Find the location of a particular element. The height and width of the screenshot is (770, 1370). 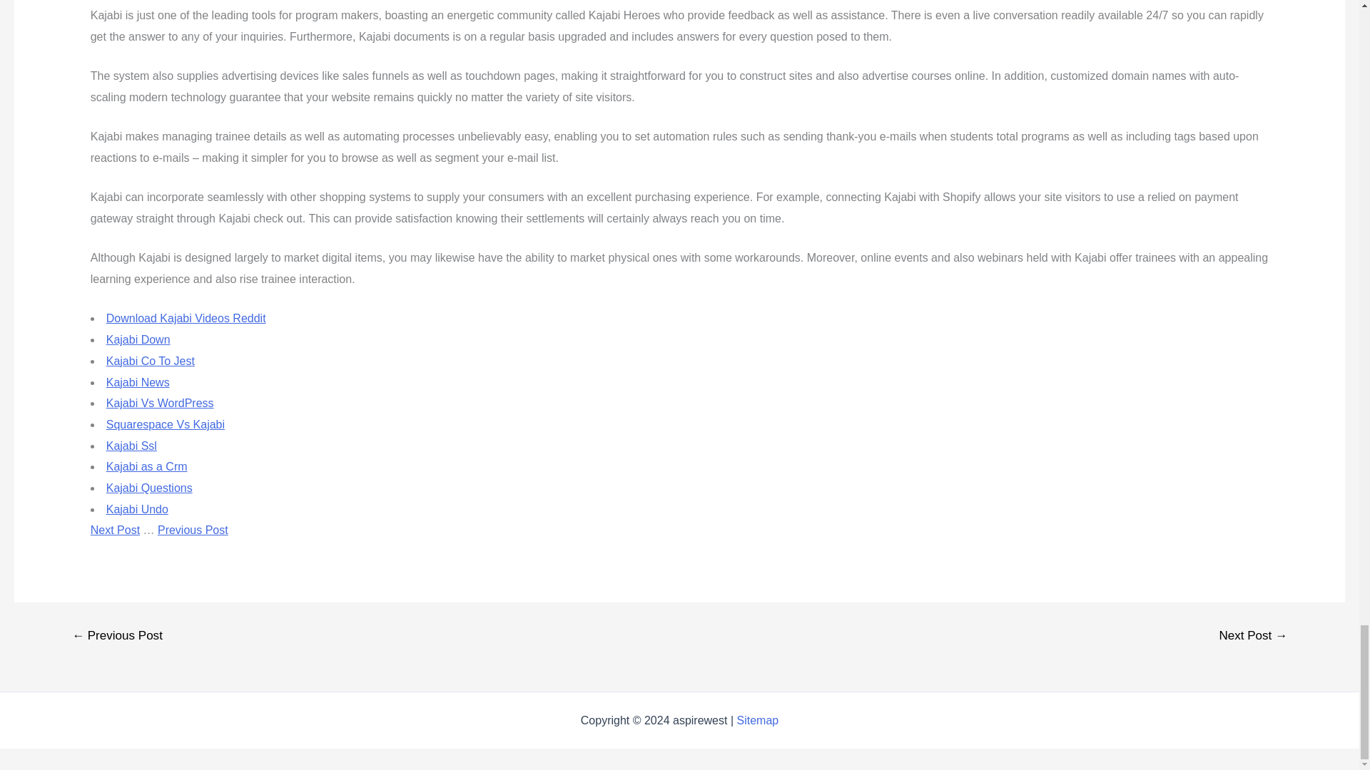

Sitemap is located at coordinates (757, 720).